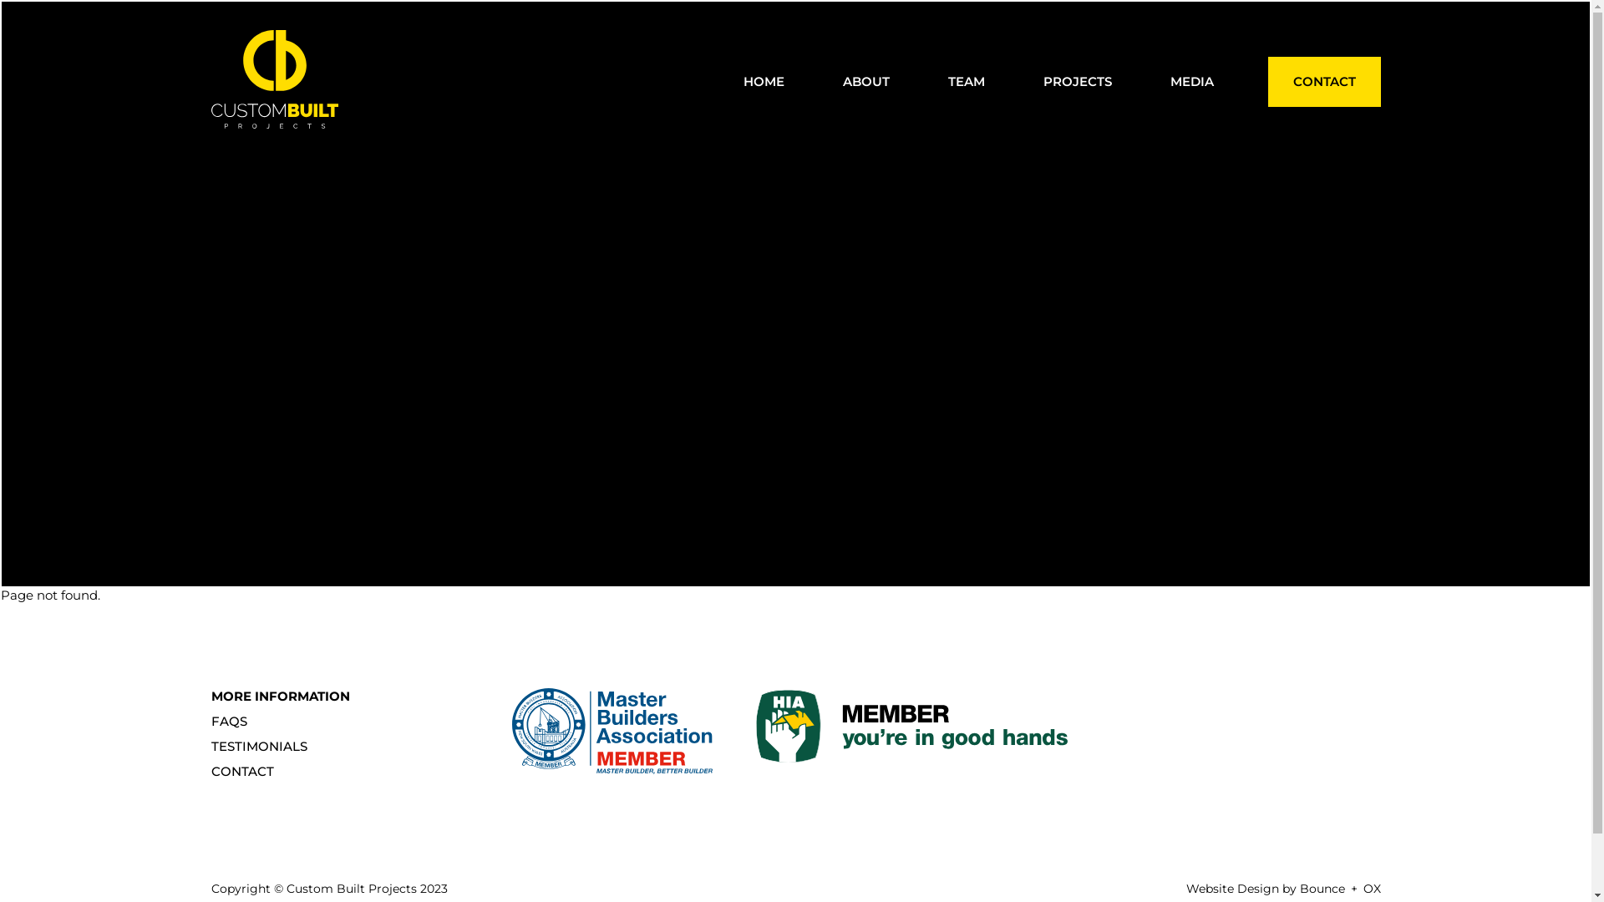  What do you see at coordinates (1191, 79) in the screenshot?
I see `MEDIA` at bounding box center [1191, 79].